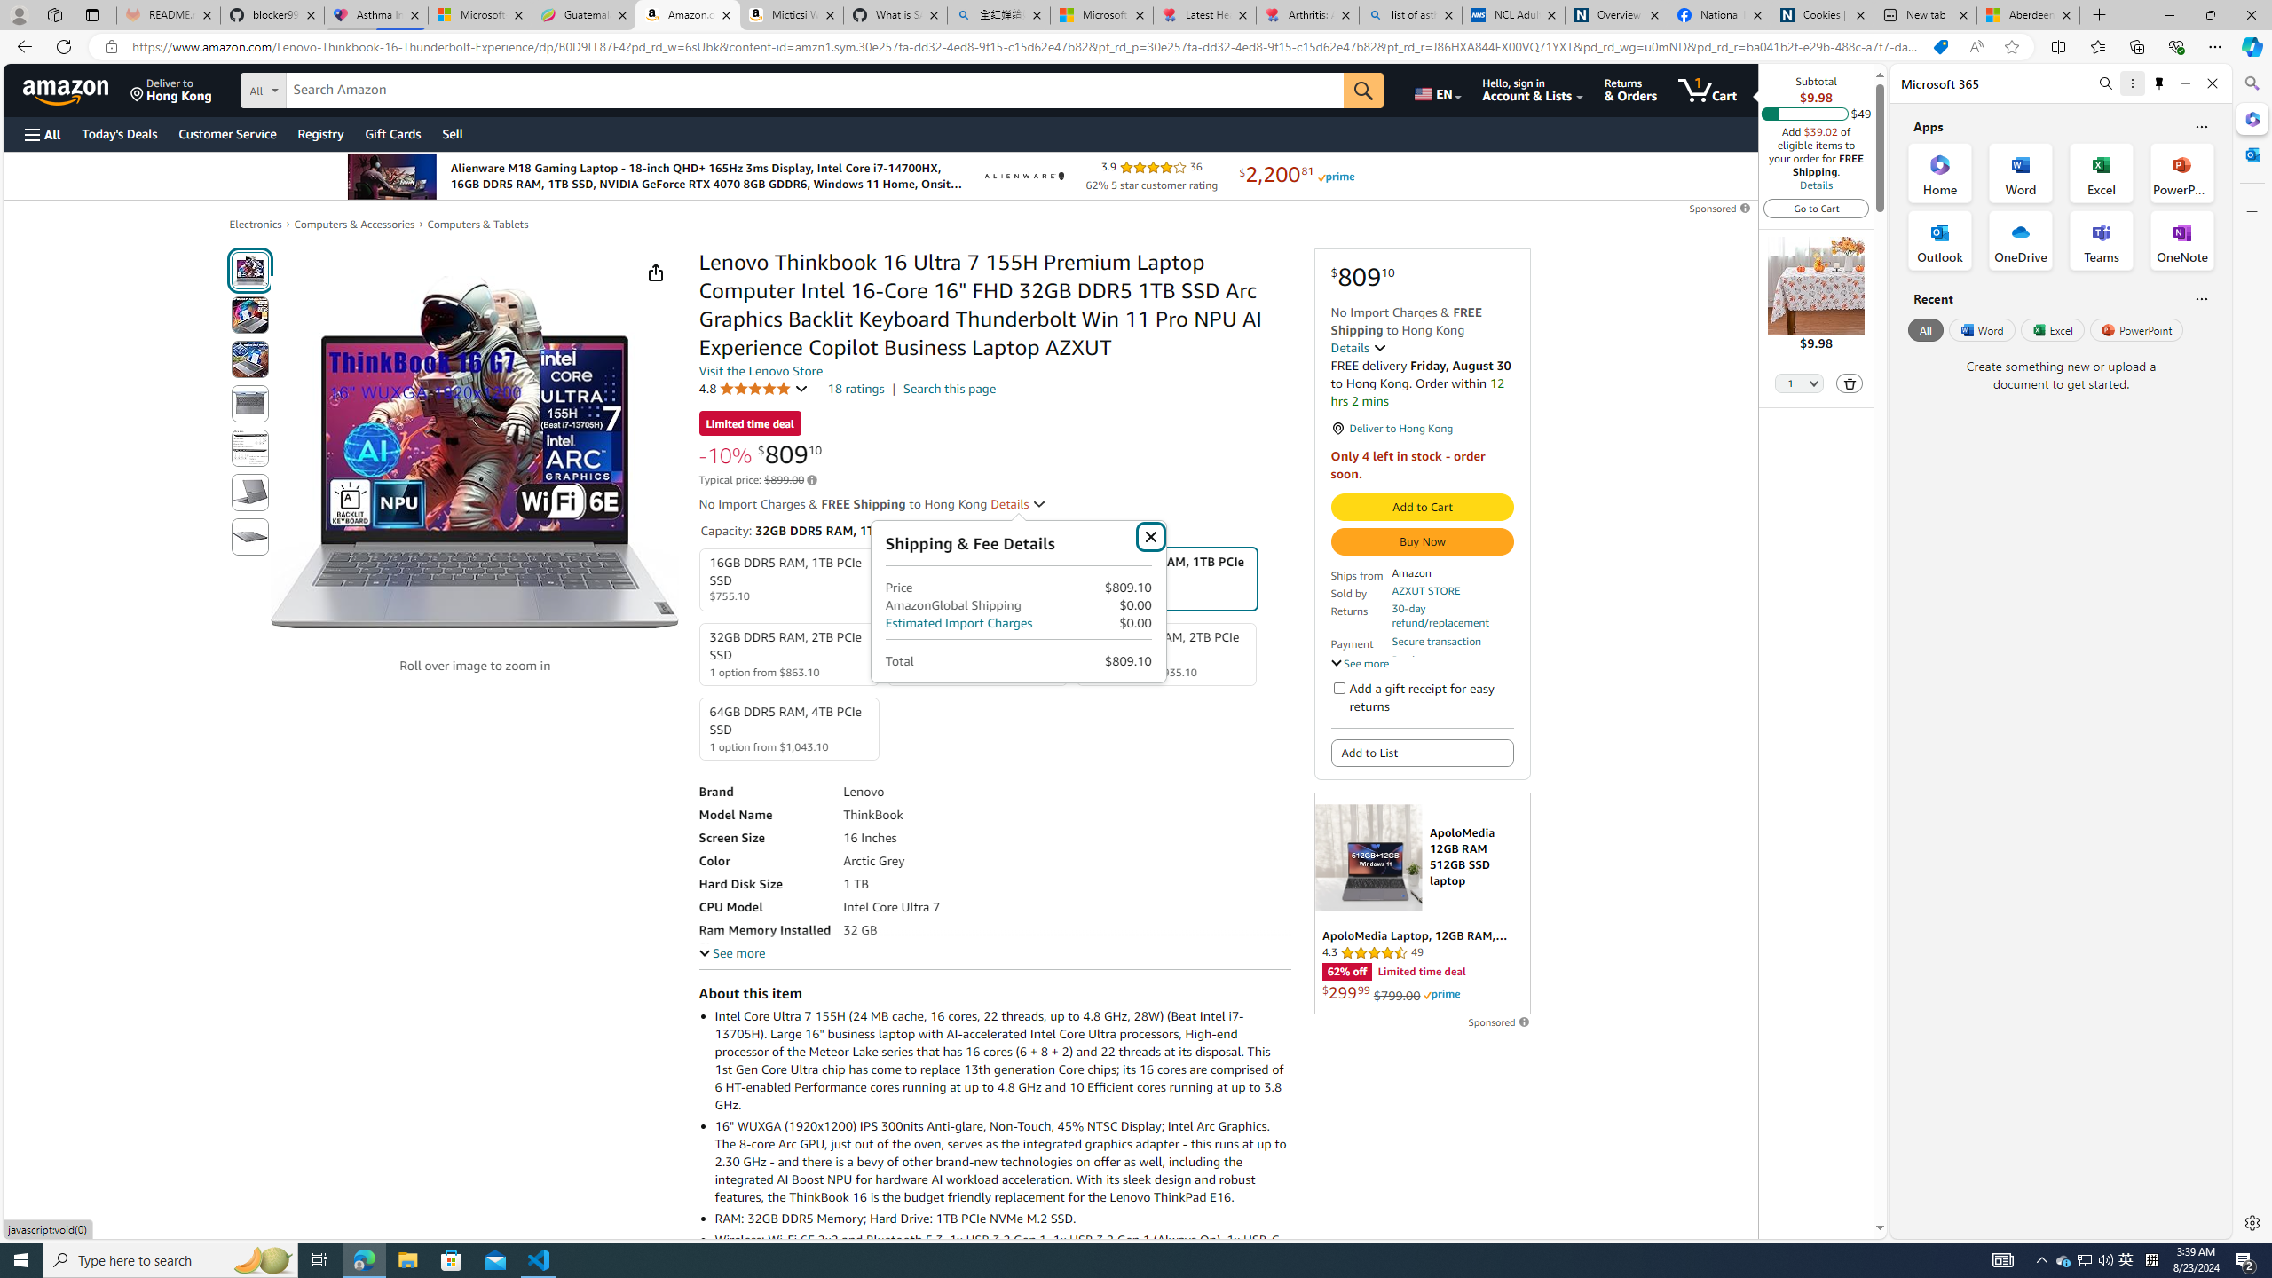 This screenshot has width=2272, height=1278. Describe the element at coordinates (2201, 298) in the screenshot. I see `Is this helpful?` at that location.